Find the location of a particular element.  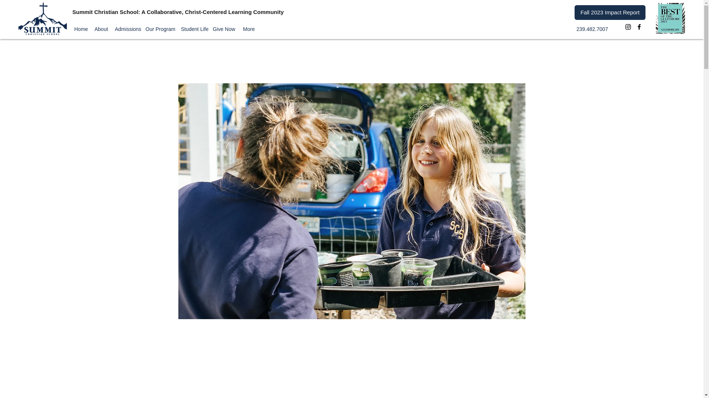

About is located at coordinates (101, 29).